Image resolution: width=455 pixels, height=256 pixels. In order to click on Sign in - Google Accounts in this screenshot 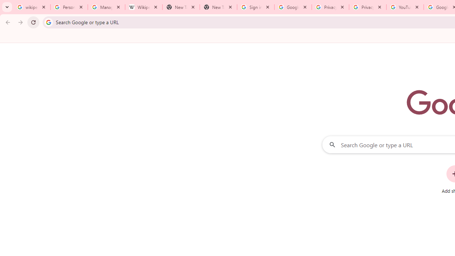, I will do `click(255, 7)`.